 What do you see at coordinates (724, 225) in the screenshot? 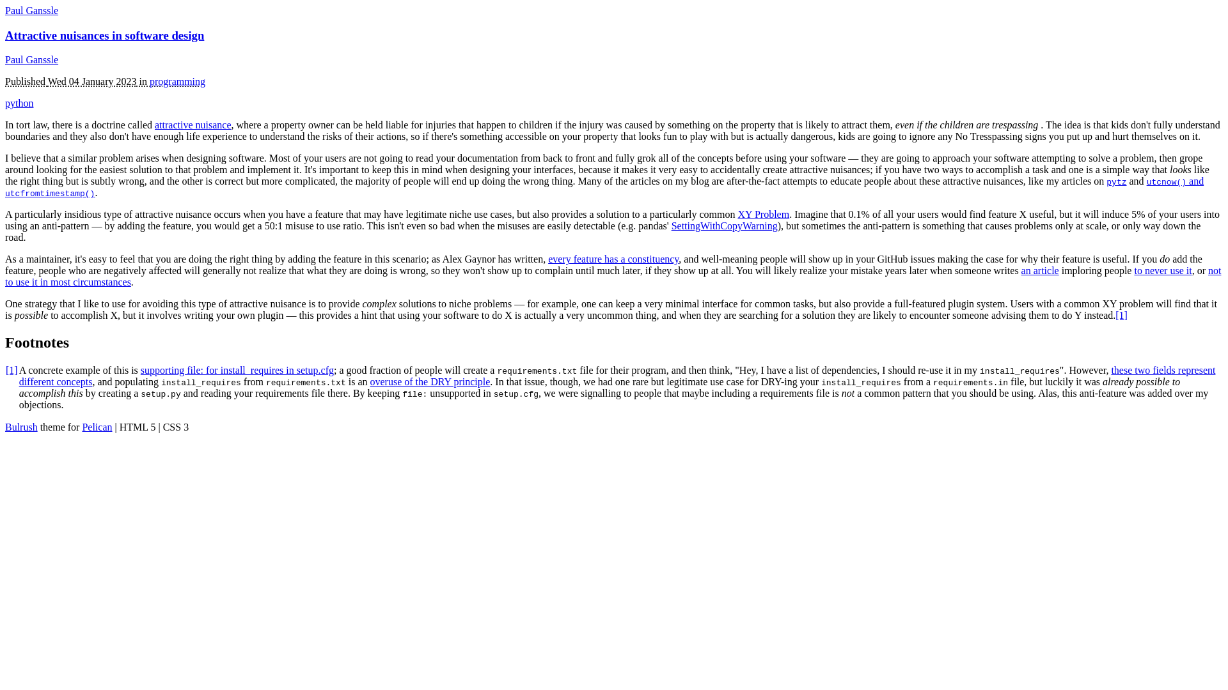
I see `SettingWithCopyWarning` at bounding box center [724, 225].